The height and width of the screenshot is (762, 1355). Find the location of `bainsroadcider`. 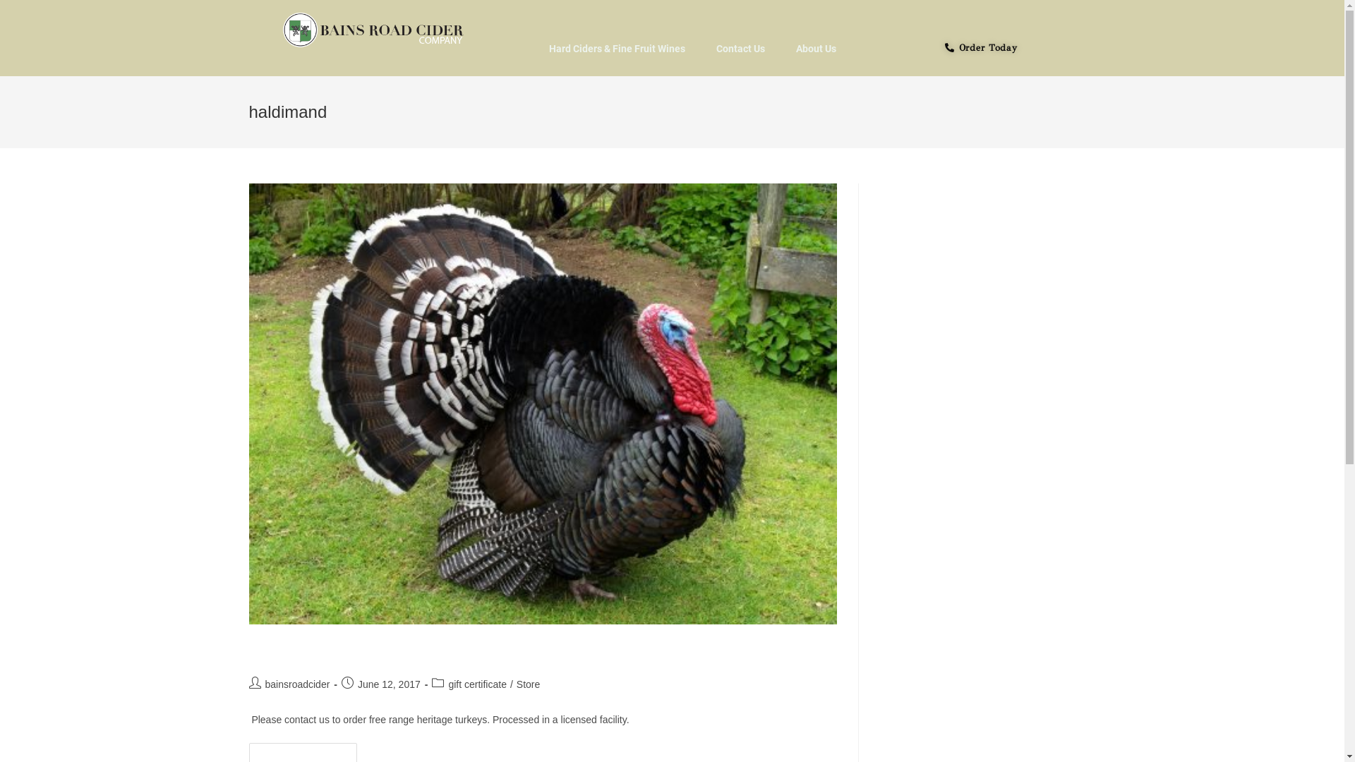

bainsroadcider is located at coordinates (298, 684).